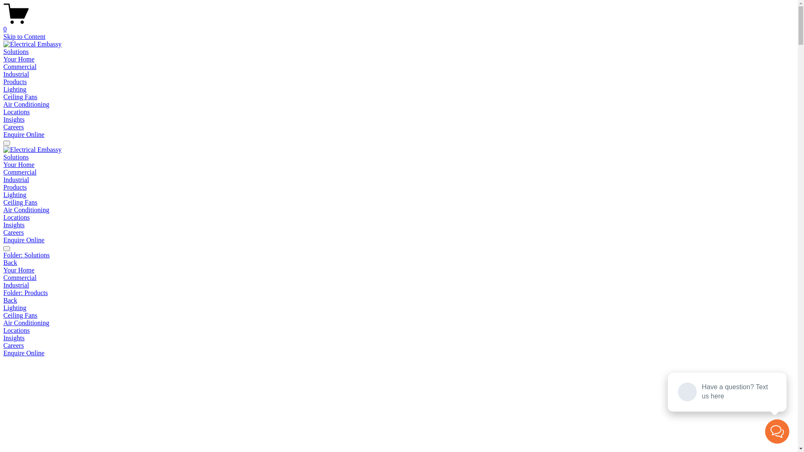 This screenshot has height=452, width=804. What do you see at coordinates (13, 346) in the screenshot?
I see `Careers` at bounding box center [13, 346].